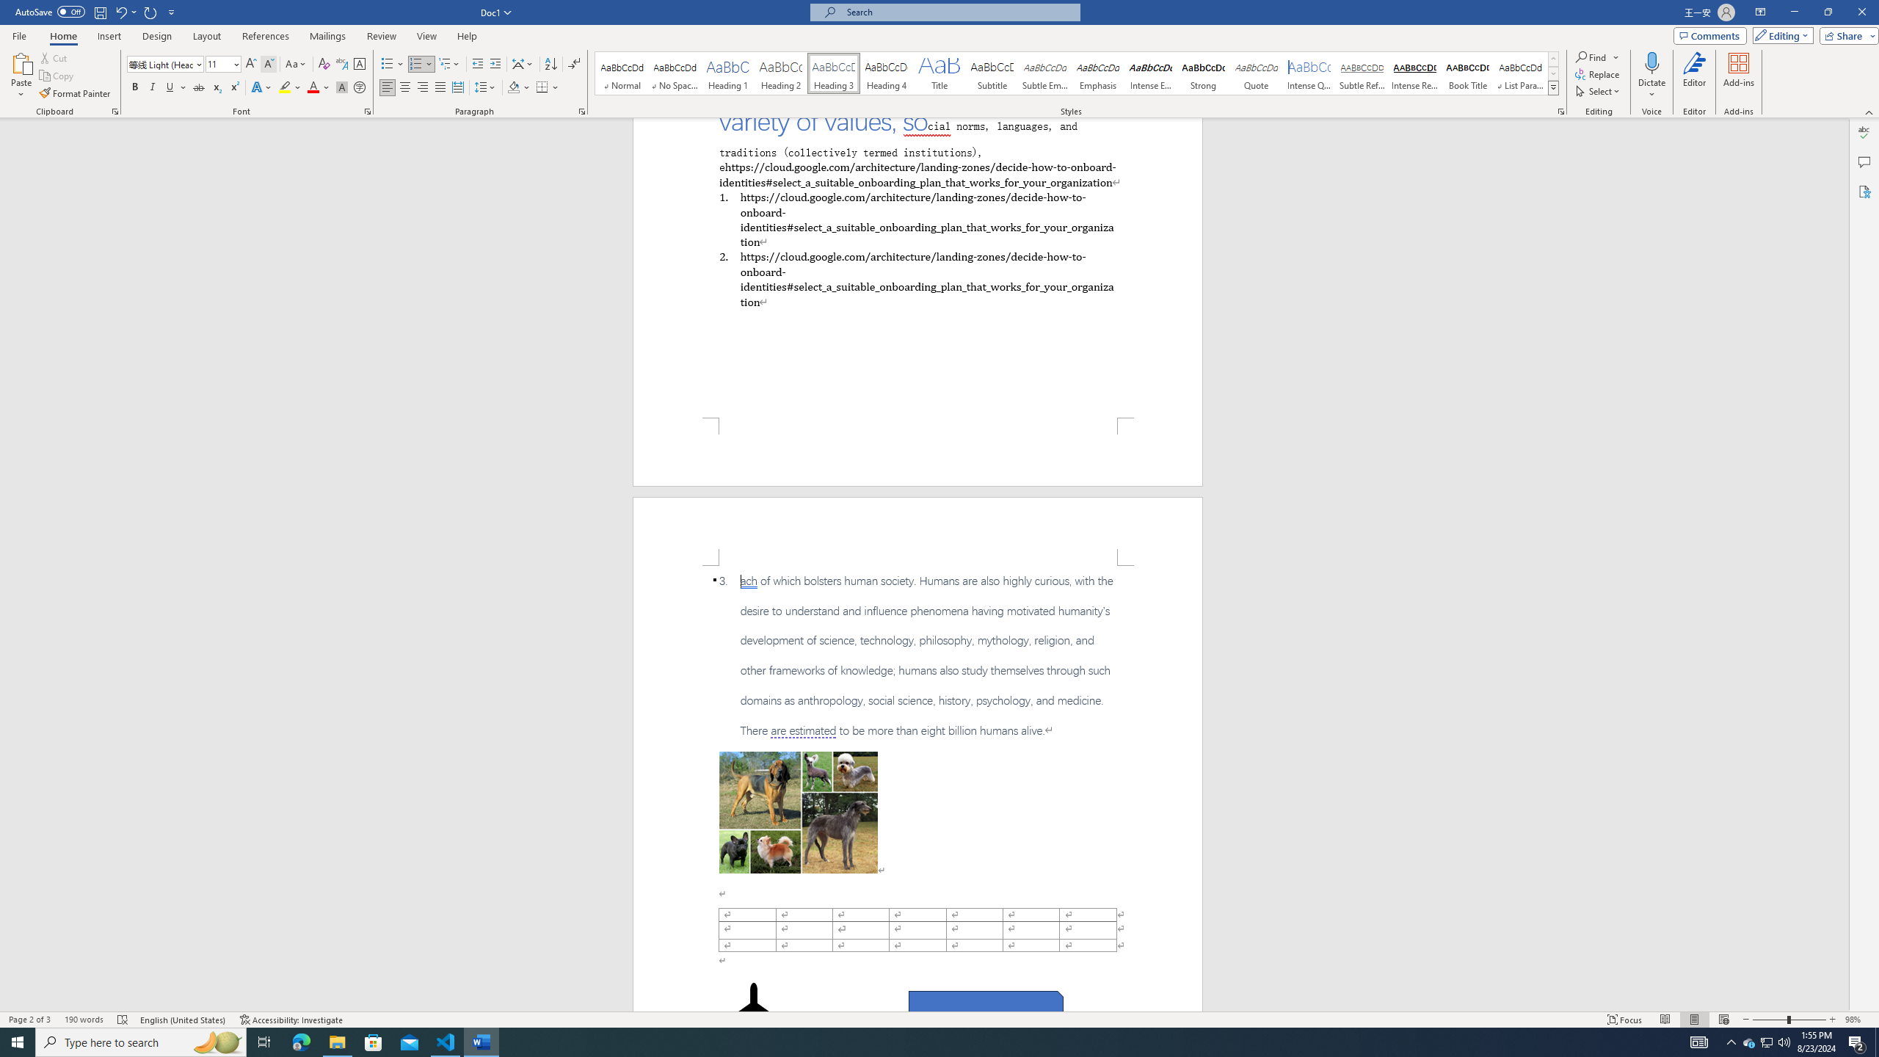 The height and width of the screenshot is (1057, 1879). What do you see at coordinates (440, 88) in the screenshot?
I see `Justify` at bounding box center [440, 88].